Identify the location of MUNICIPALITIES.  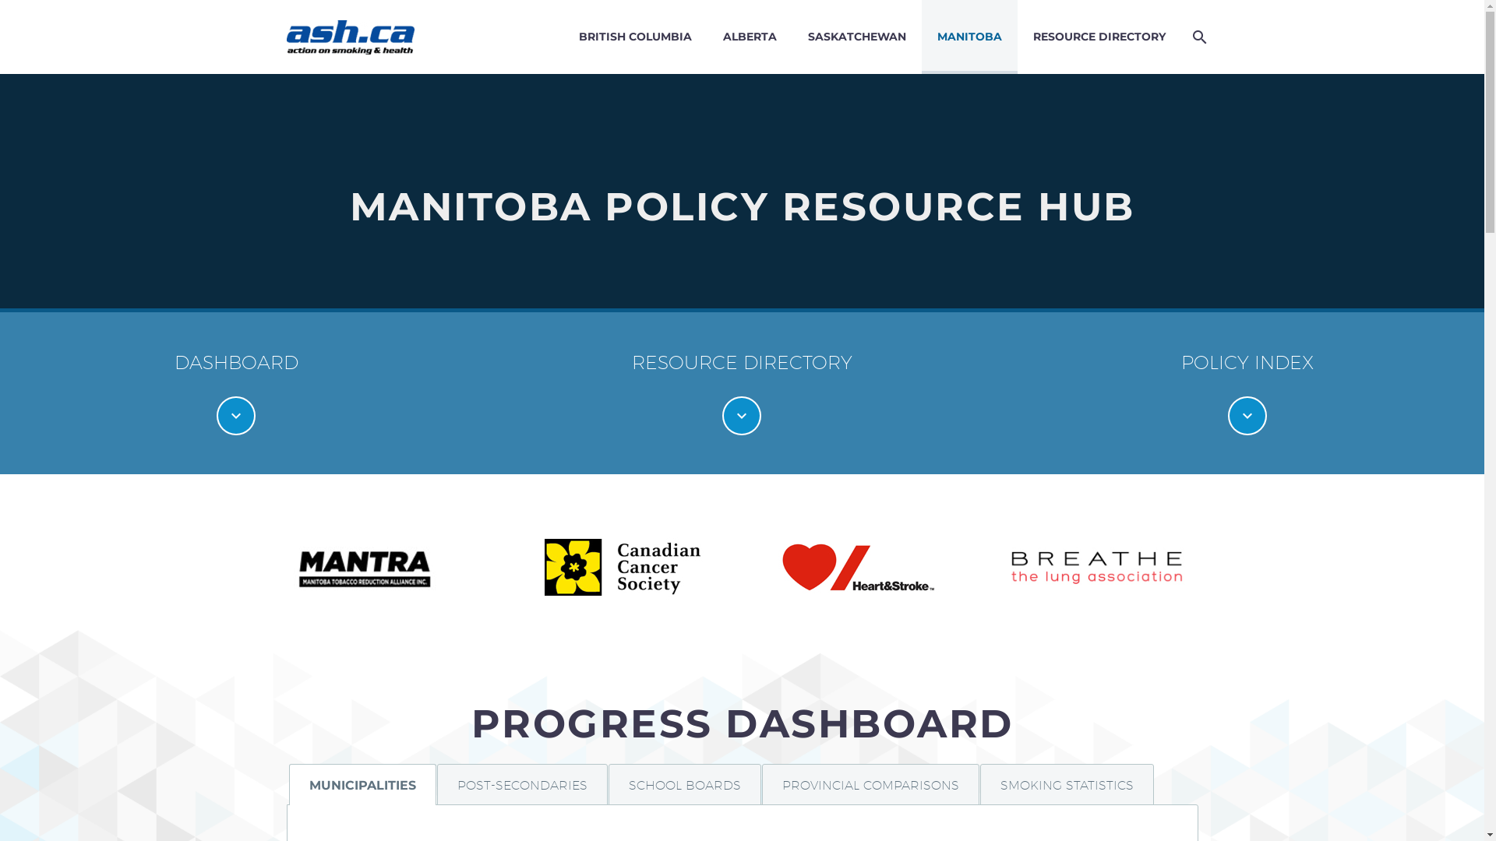
(362, 784).